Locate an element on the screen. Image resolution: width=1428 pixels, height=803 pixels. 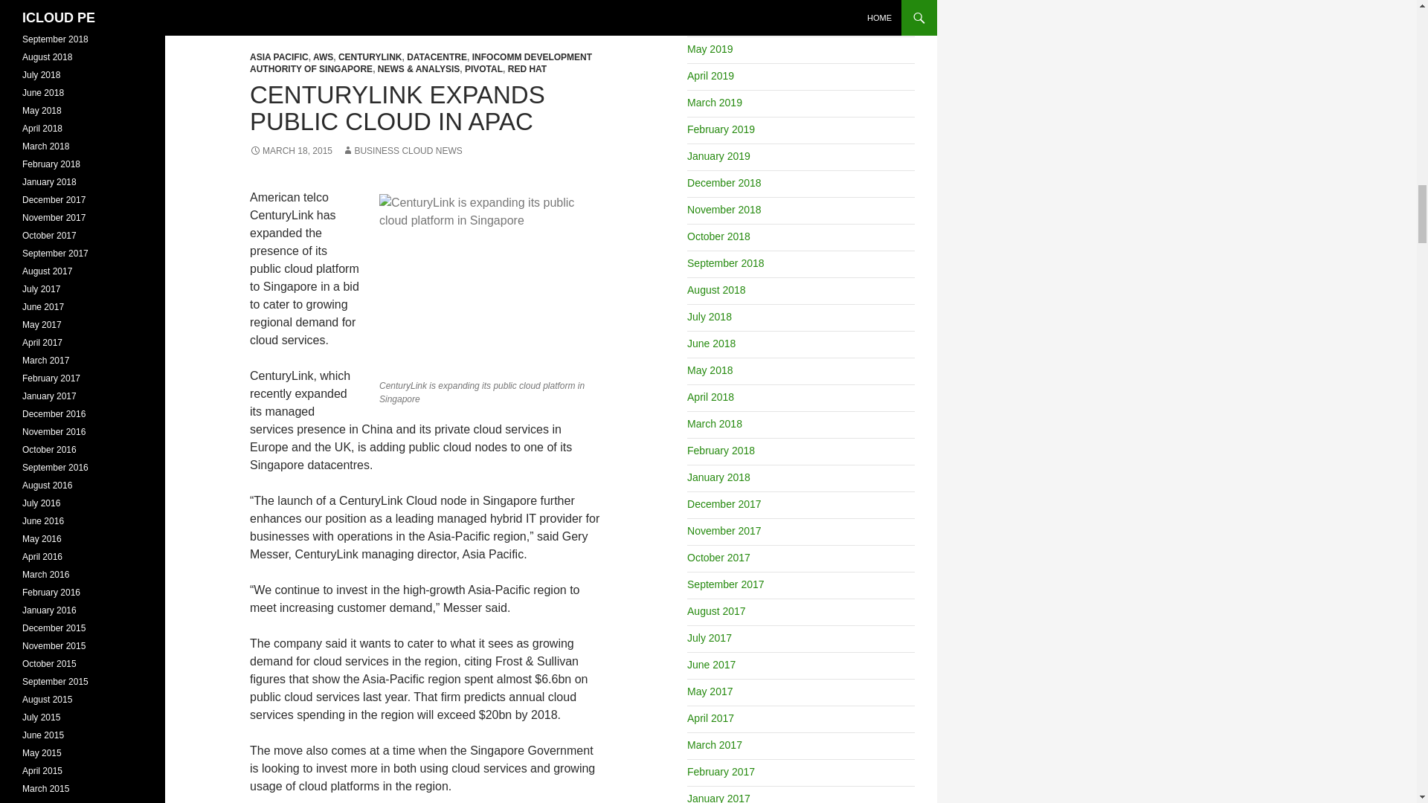
BUSINESS CLOUD NEWS is located at coordinates (402, 150).